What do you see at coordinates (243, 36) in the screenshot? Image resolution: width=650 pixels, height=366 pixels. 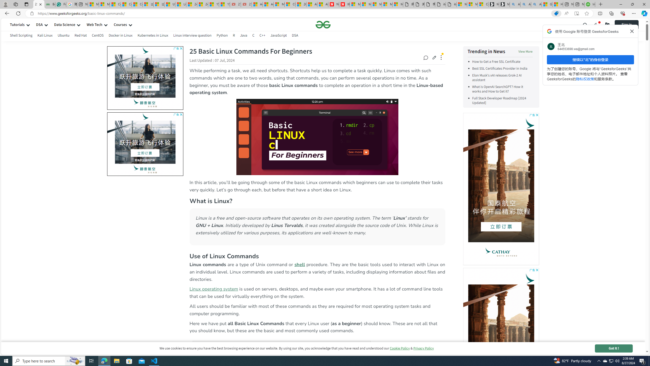 I see `Java` at bounding box center [243, 36].